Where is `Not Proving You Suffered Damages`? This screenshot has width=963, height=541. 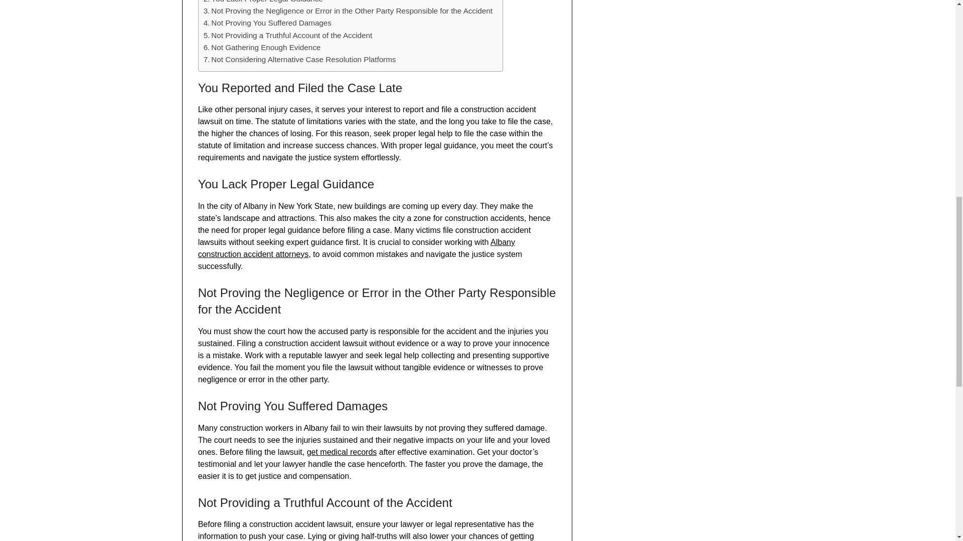
Not Proving You Suffered Damages is located at coordinates (267, 23).